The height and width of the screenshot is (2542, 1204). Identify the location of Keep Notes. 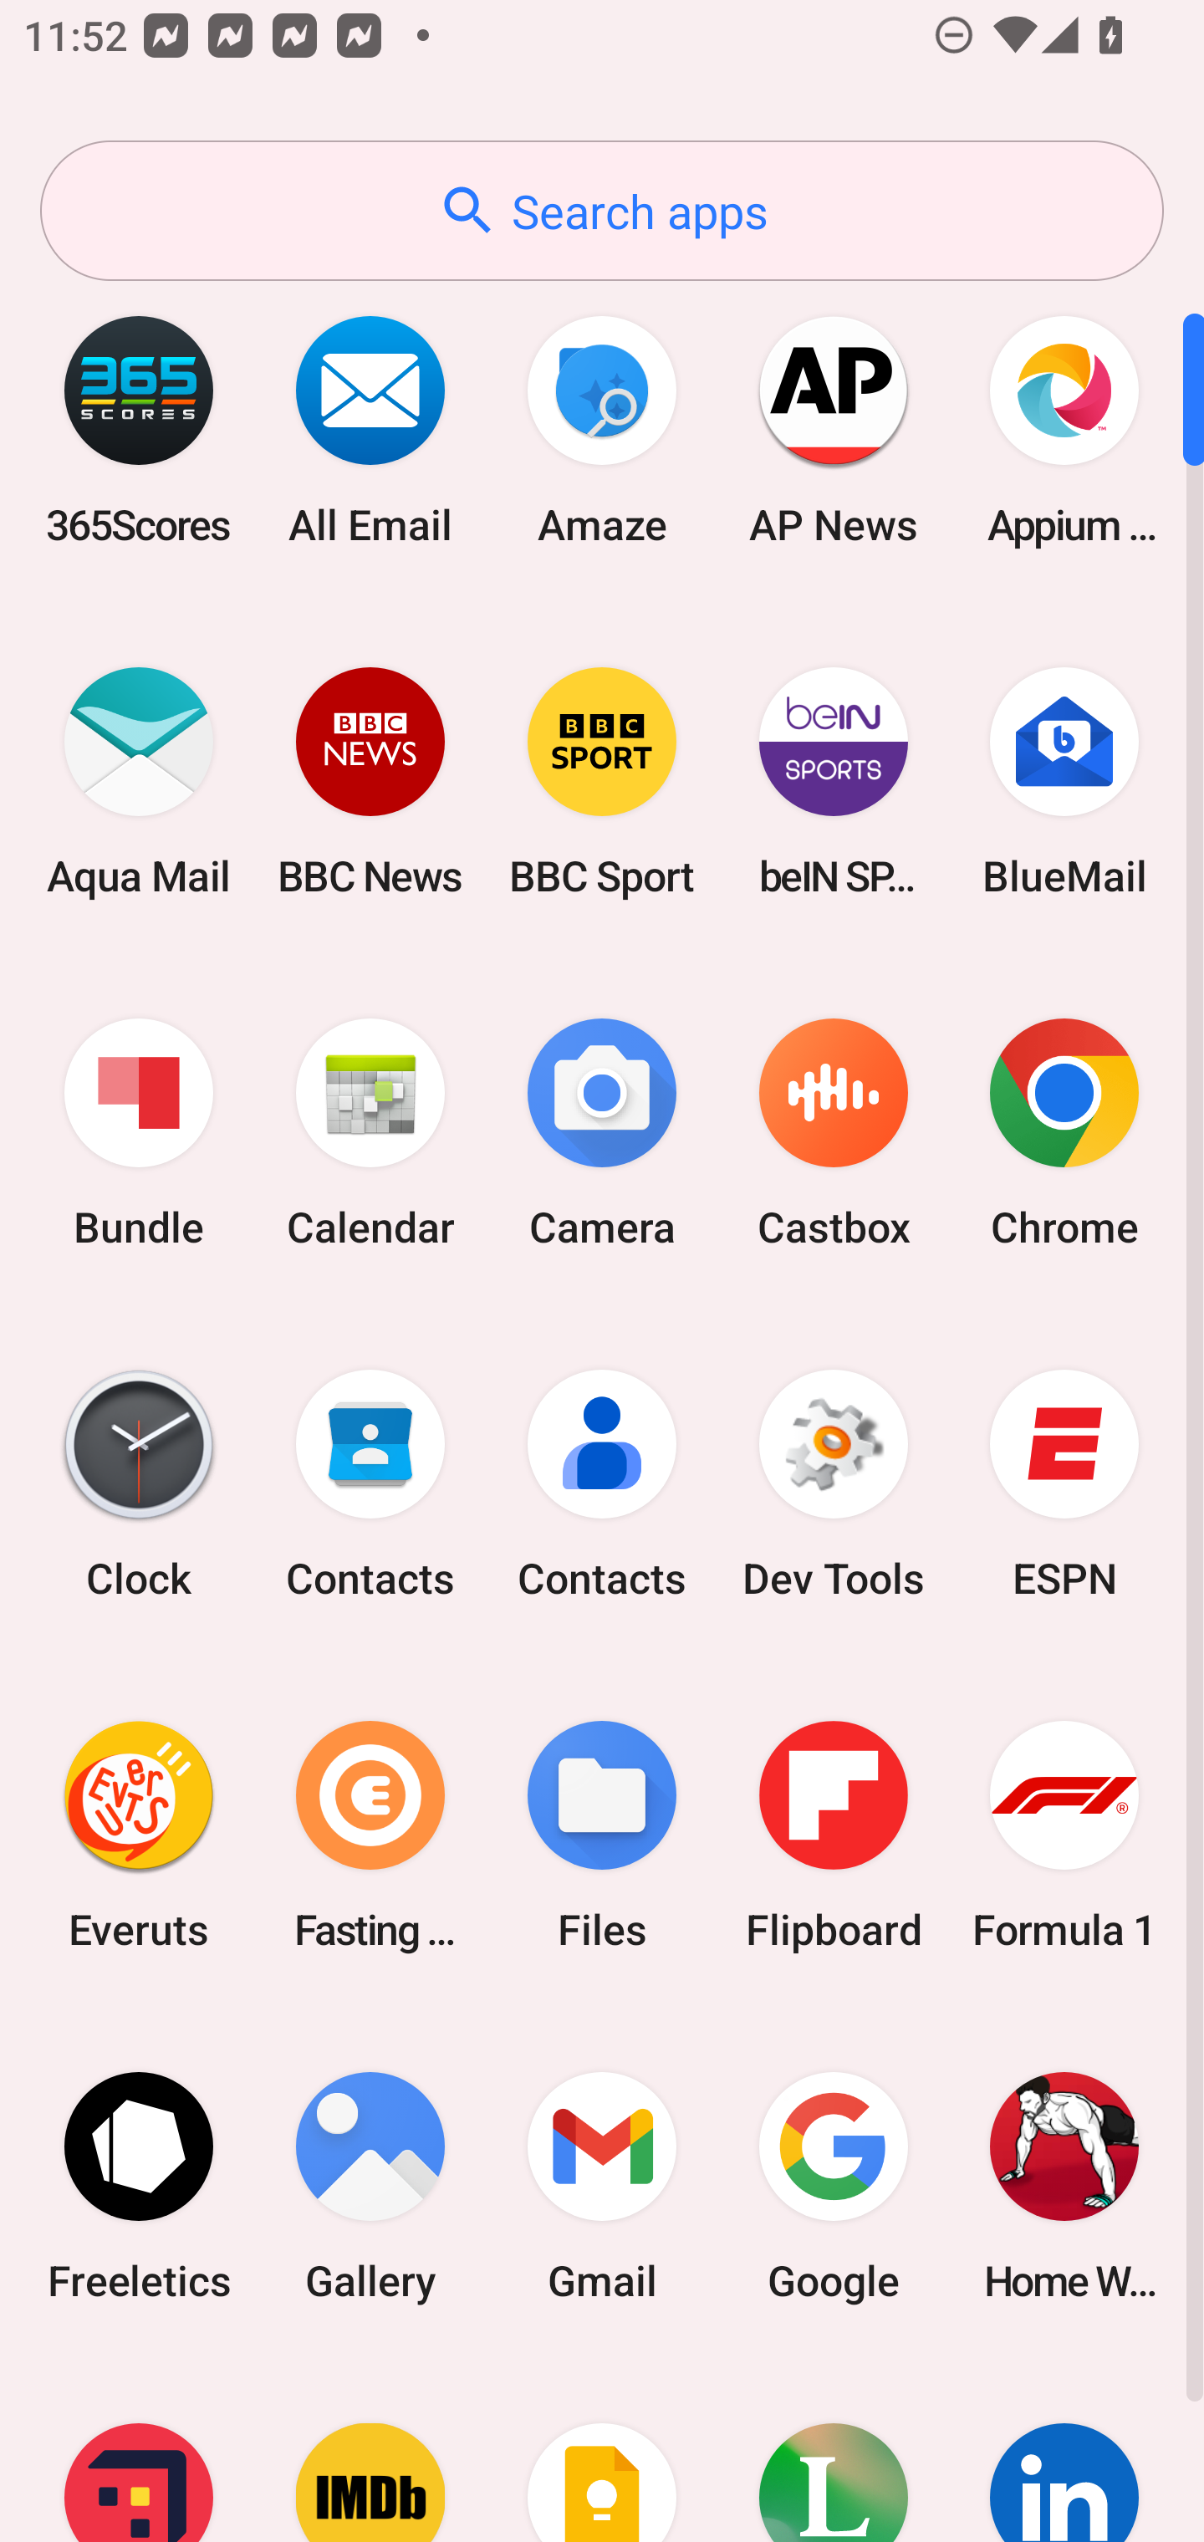
(602, 2452).